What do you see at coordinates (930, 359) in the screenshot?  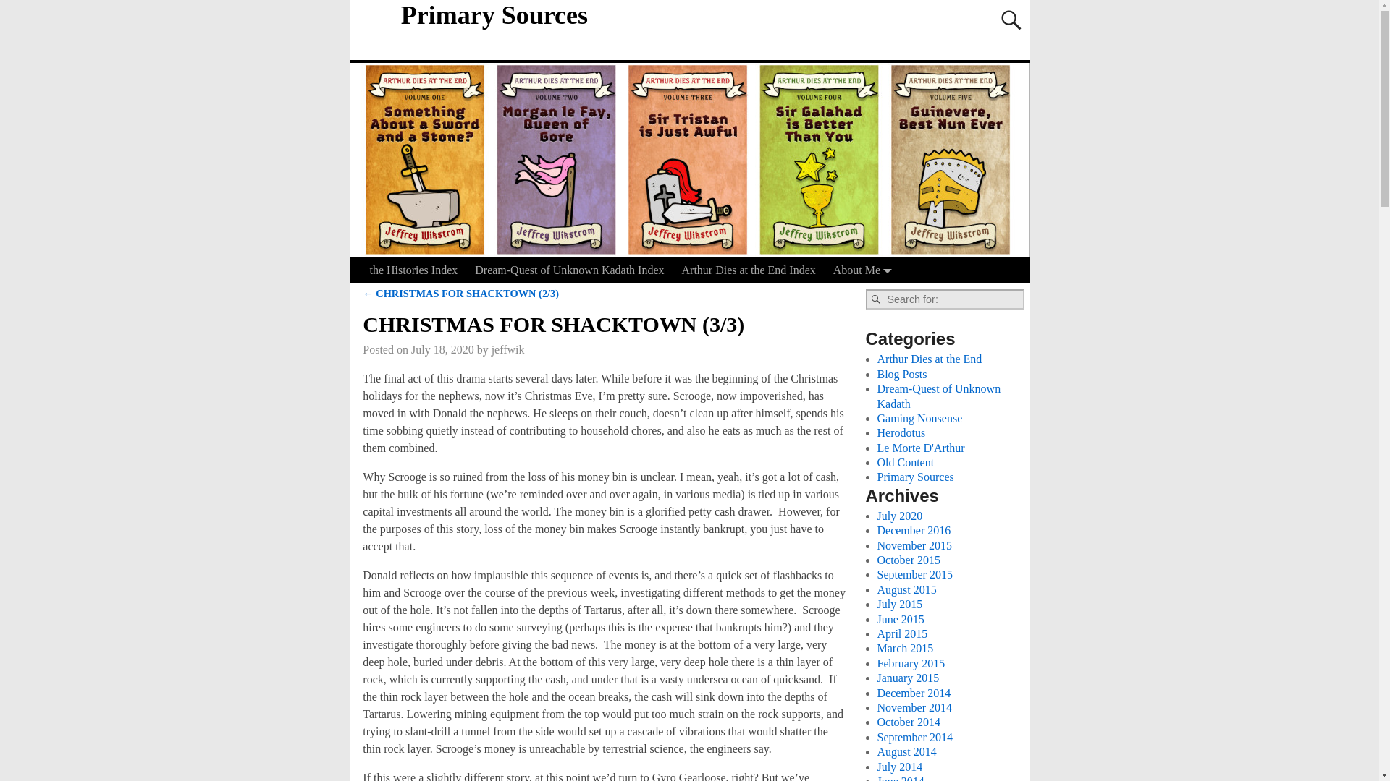 I see `Arthur Dies at the End` at bounding box center [930, 359].